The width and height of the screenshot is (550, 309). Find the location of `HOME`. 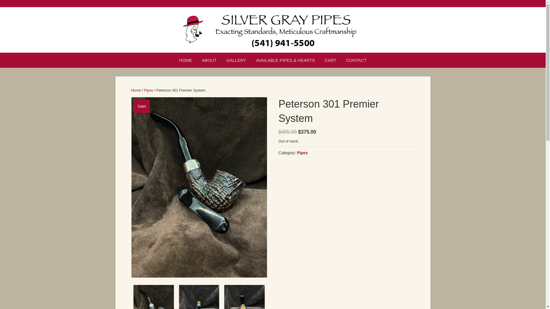

HOME is located at coordinates (186, 60).